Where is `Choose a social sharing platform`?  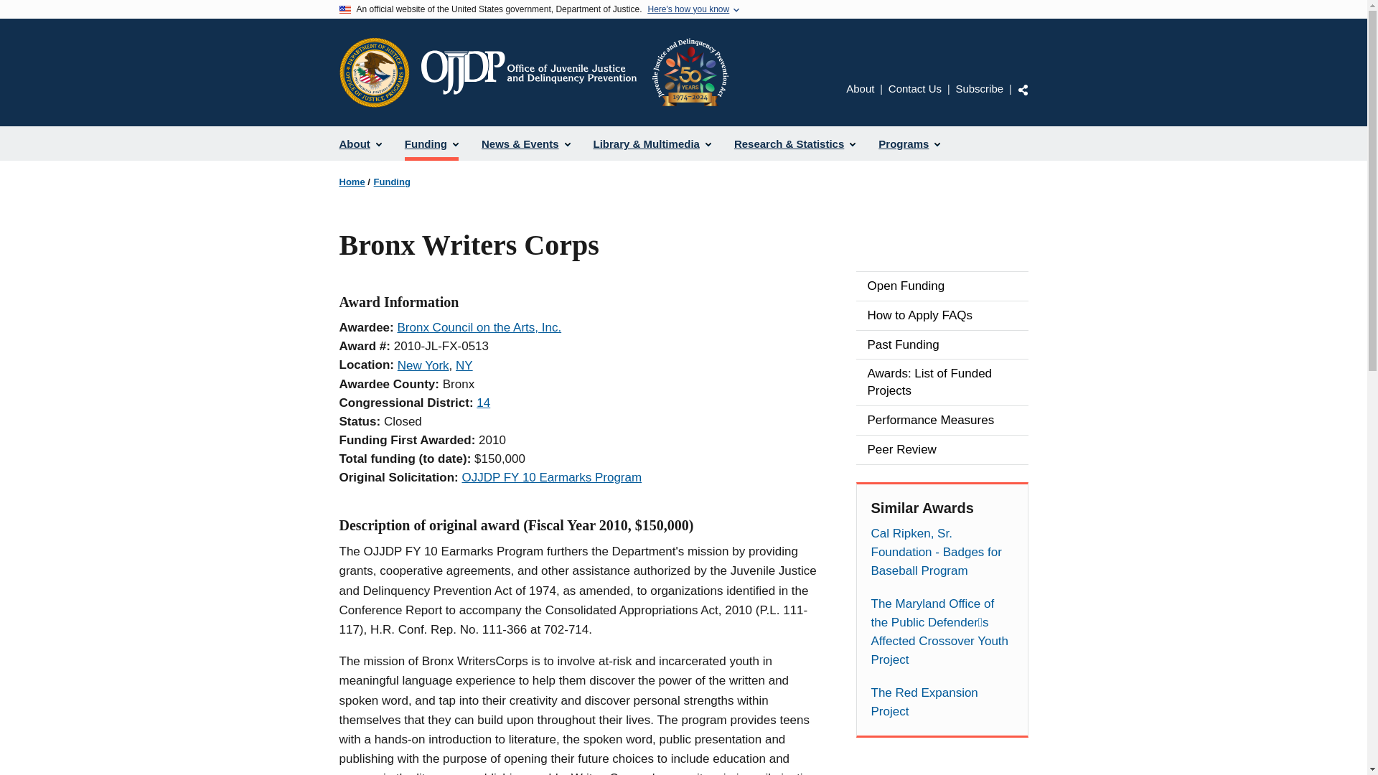
Choose a social sharing platform is located at coordinates (1023, 89).